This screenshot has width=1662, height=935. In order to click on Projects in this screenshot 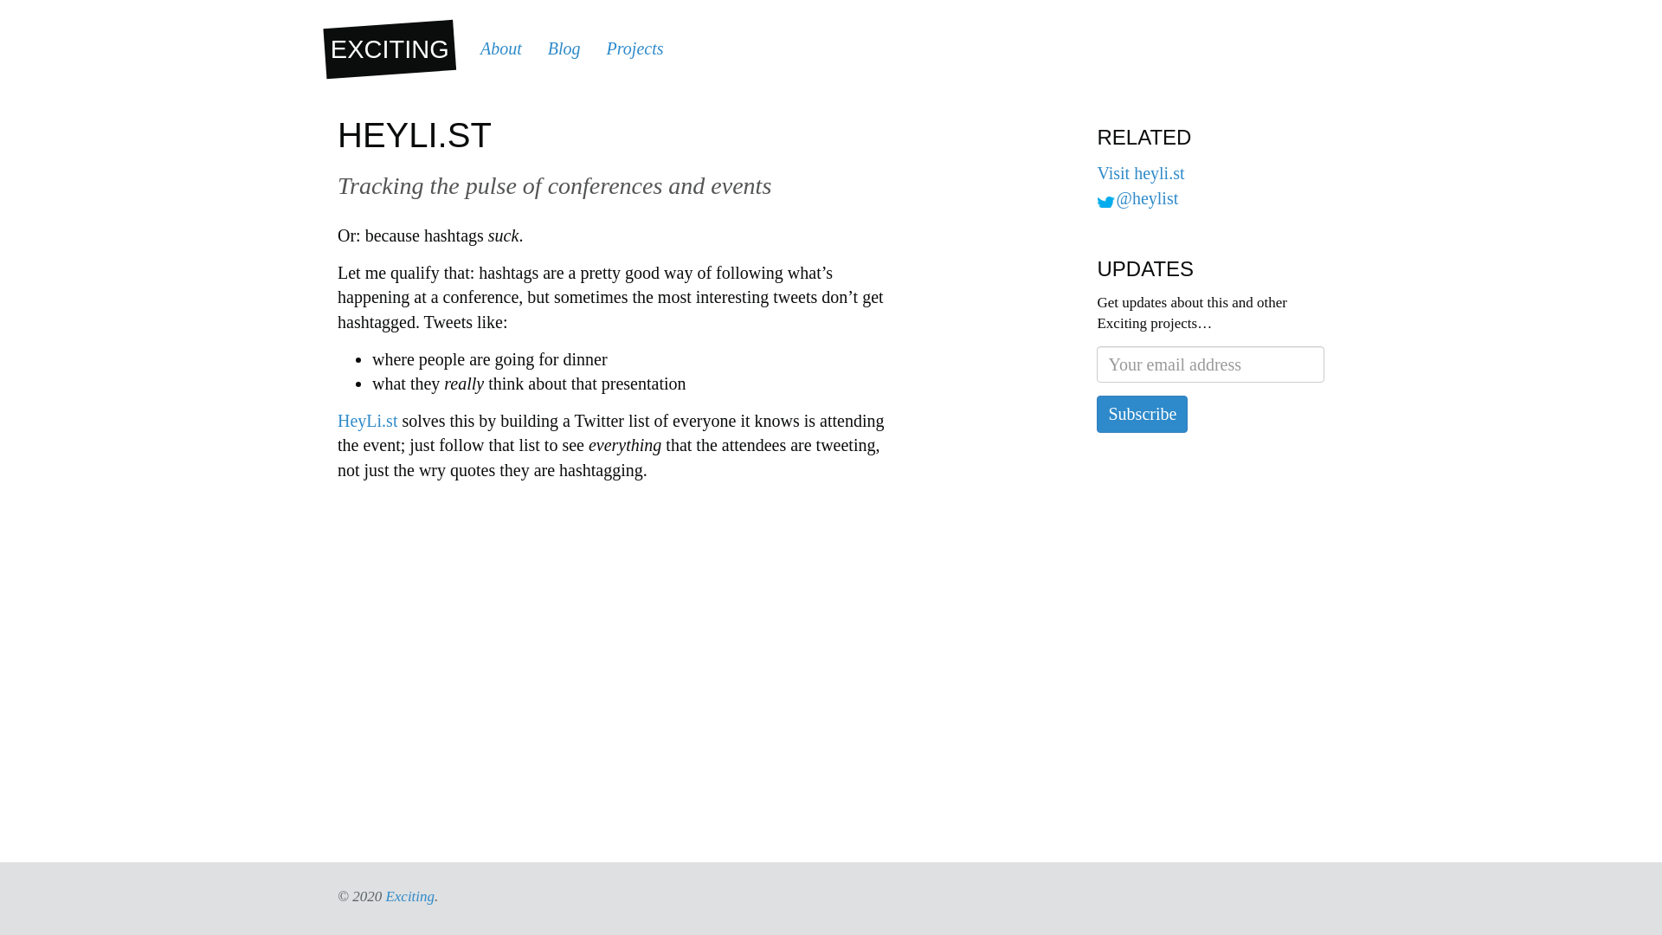, I will do `click(635, 48)`.